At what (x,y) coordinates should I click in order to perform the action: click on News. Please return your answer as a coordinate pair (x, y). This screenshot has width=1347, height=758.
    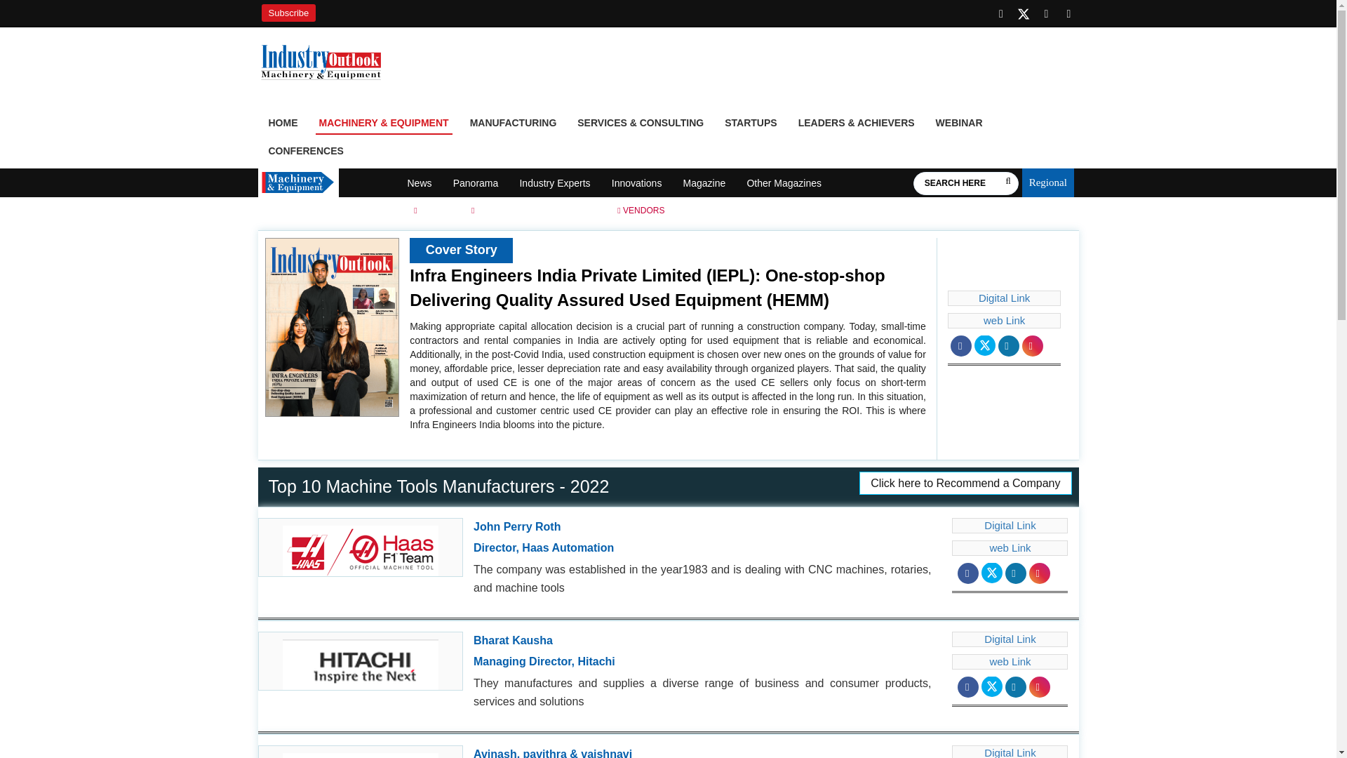
    Looking at the image, I should click on (419, 183).